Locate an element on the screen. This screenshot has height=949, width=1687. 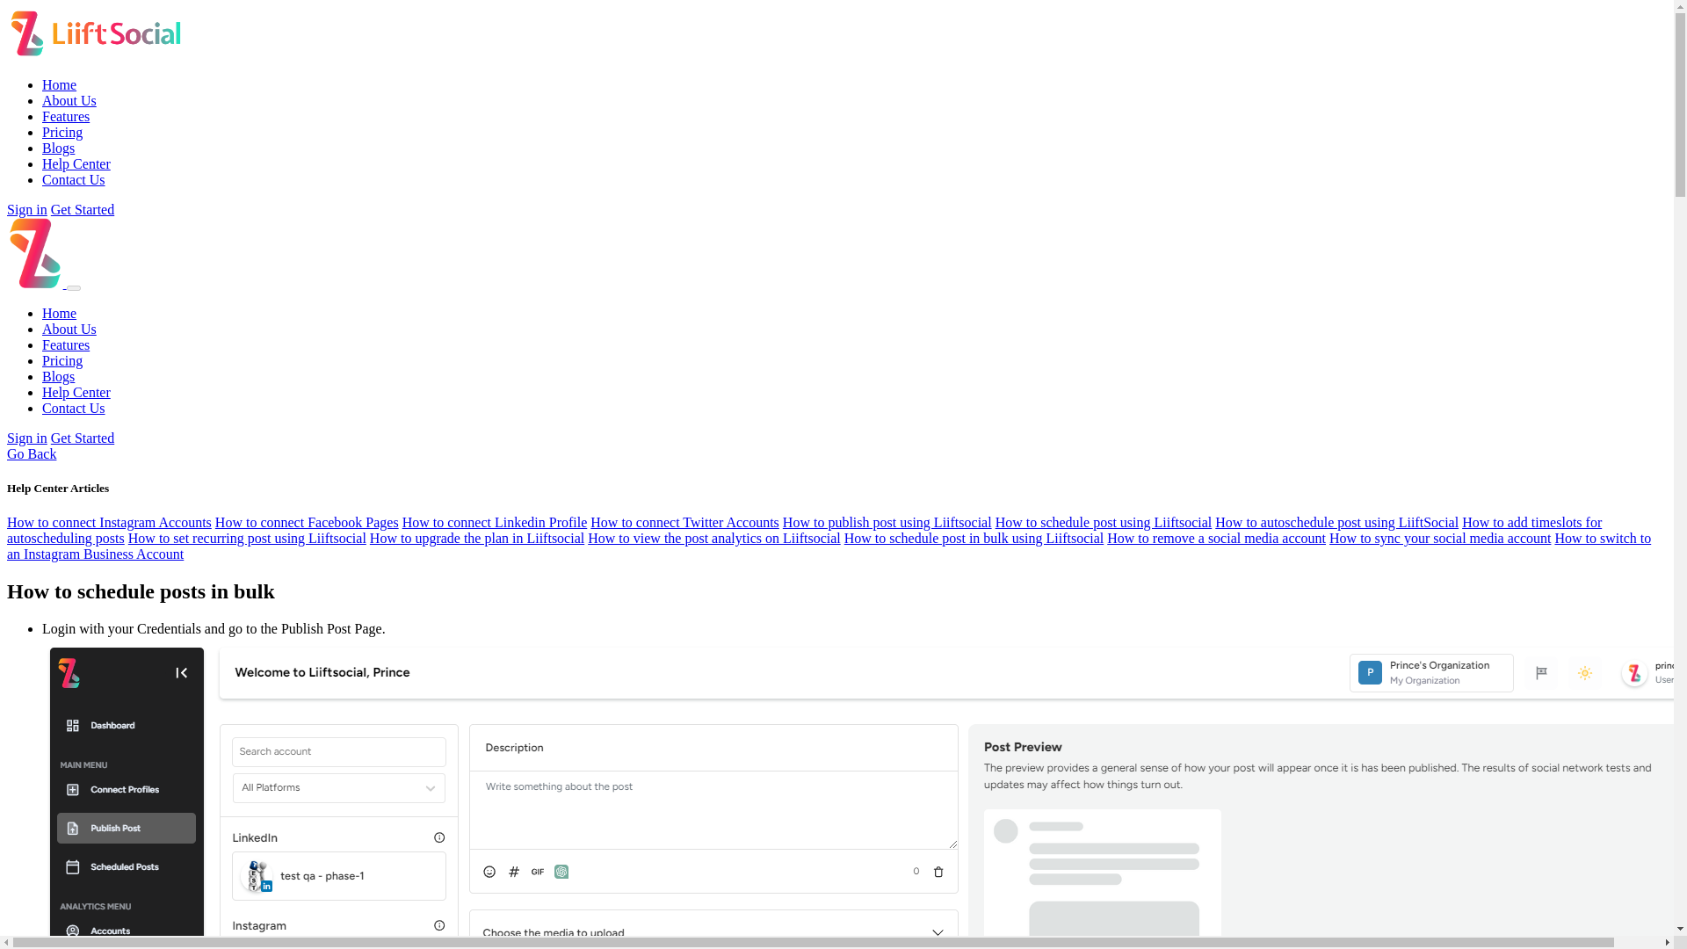
Contact Us is located at coordinates (74, 408).